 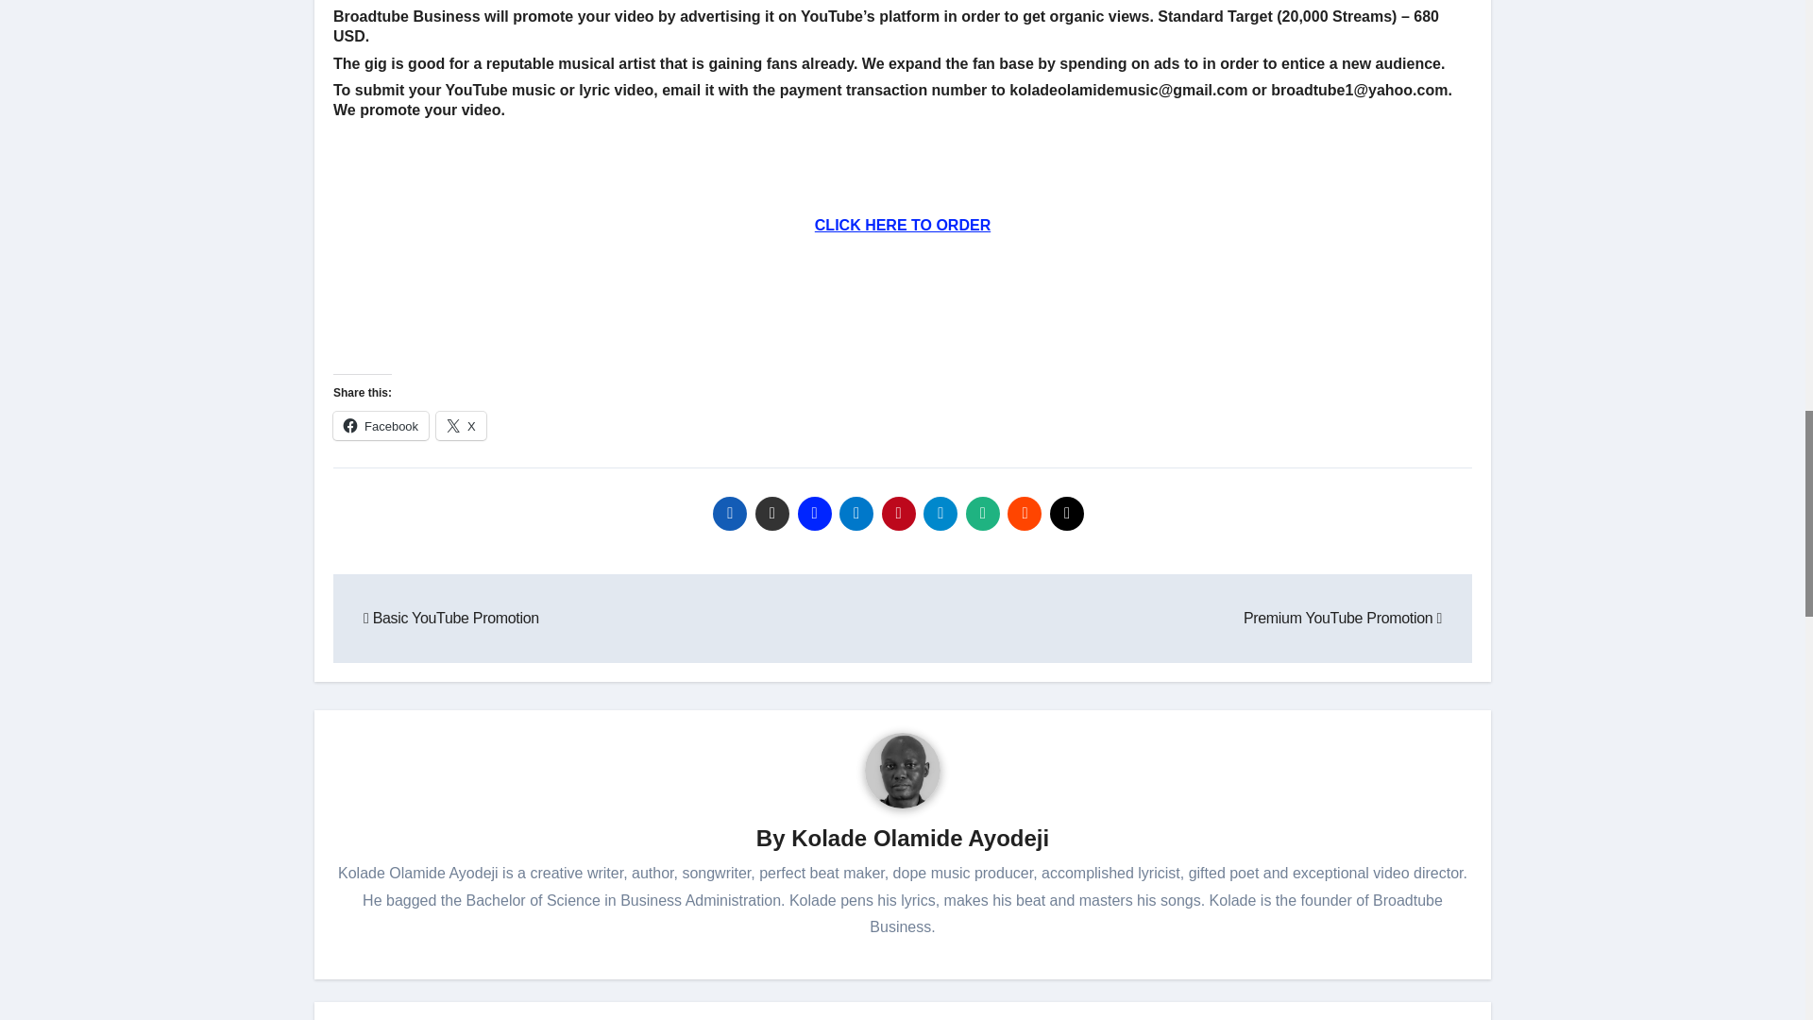 I want to click on CLICK HERE TO ORDER, so click(x=902, y=225).